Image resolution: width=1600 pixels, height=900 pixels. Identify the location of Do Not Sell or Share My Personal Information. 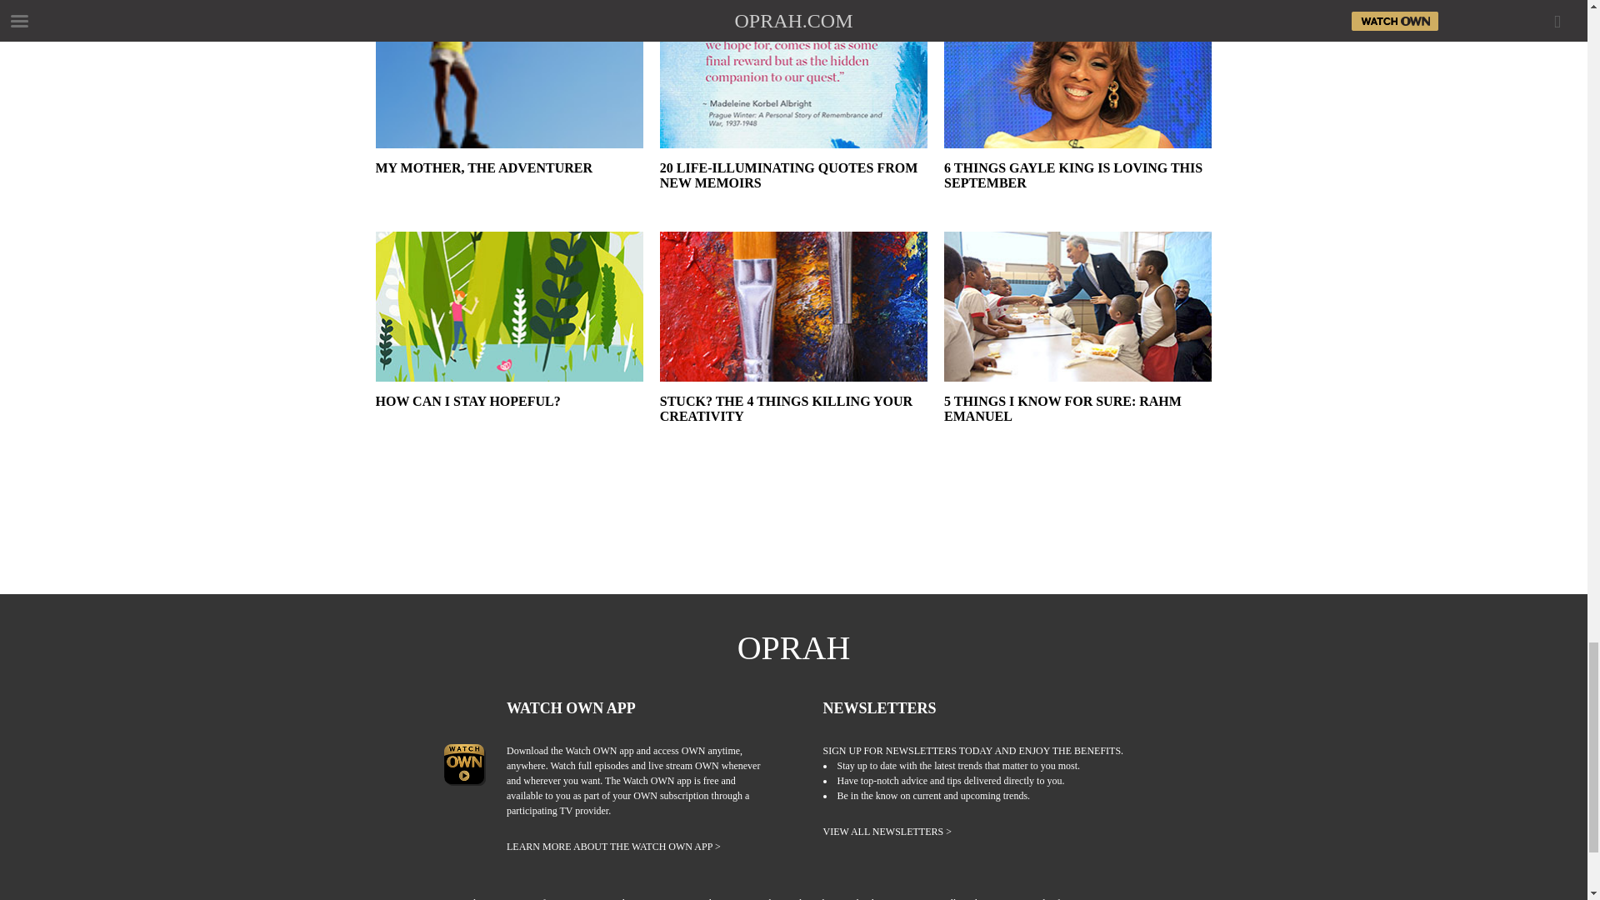
(1010, 897).